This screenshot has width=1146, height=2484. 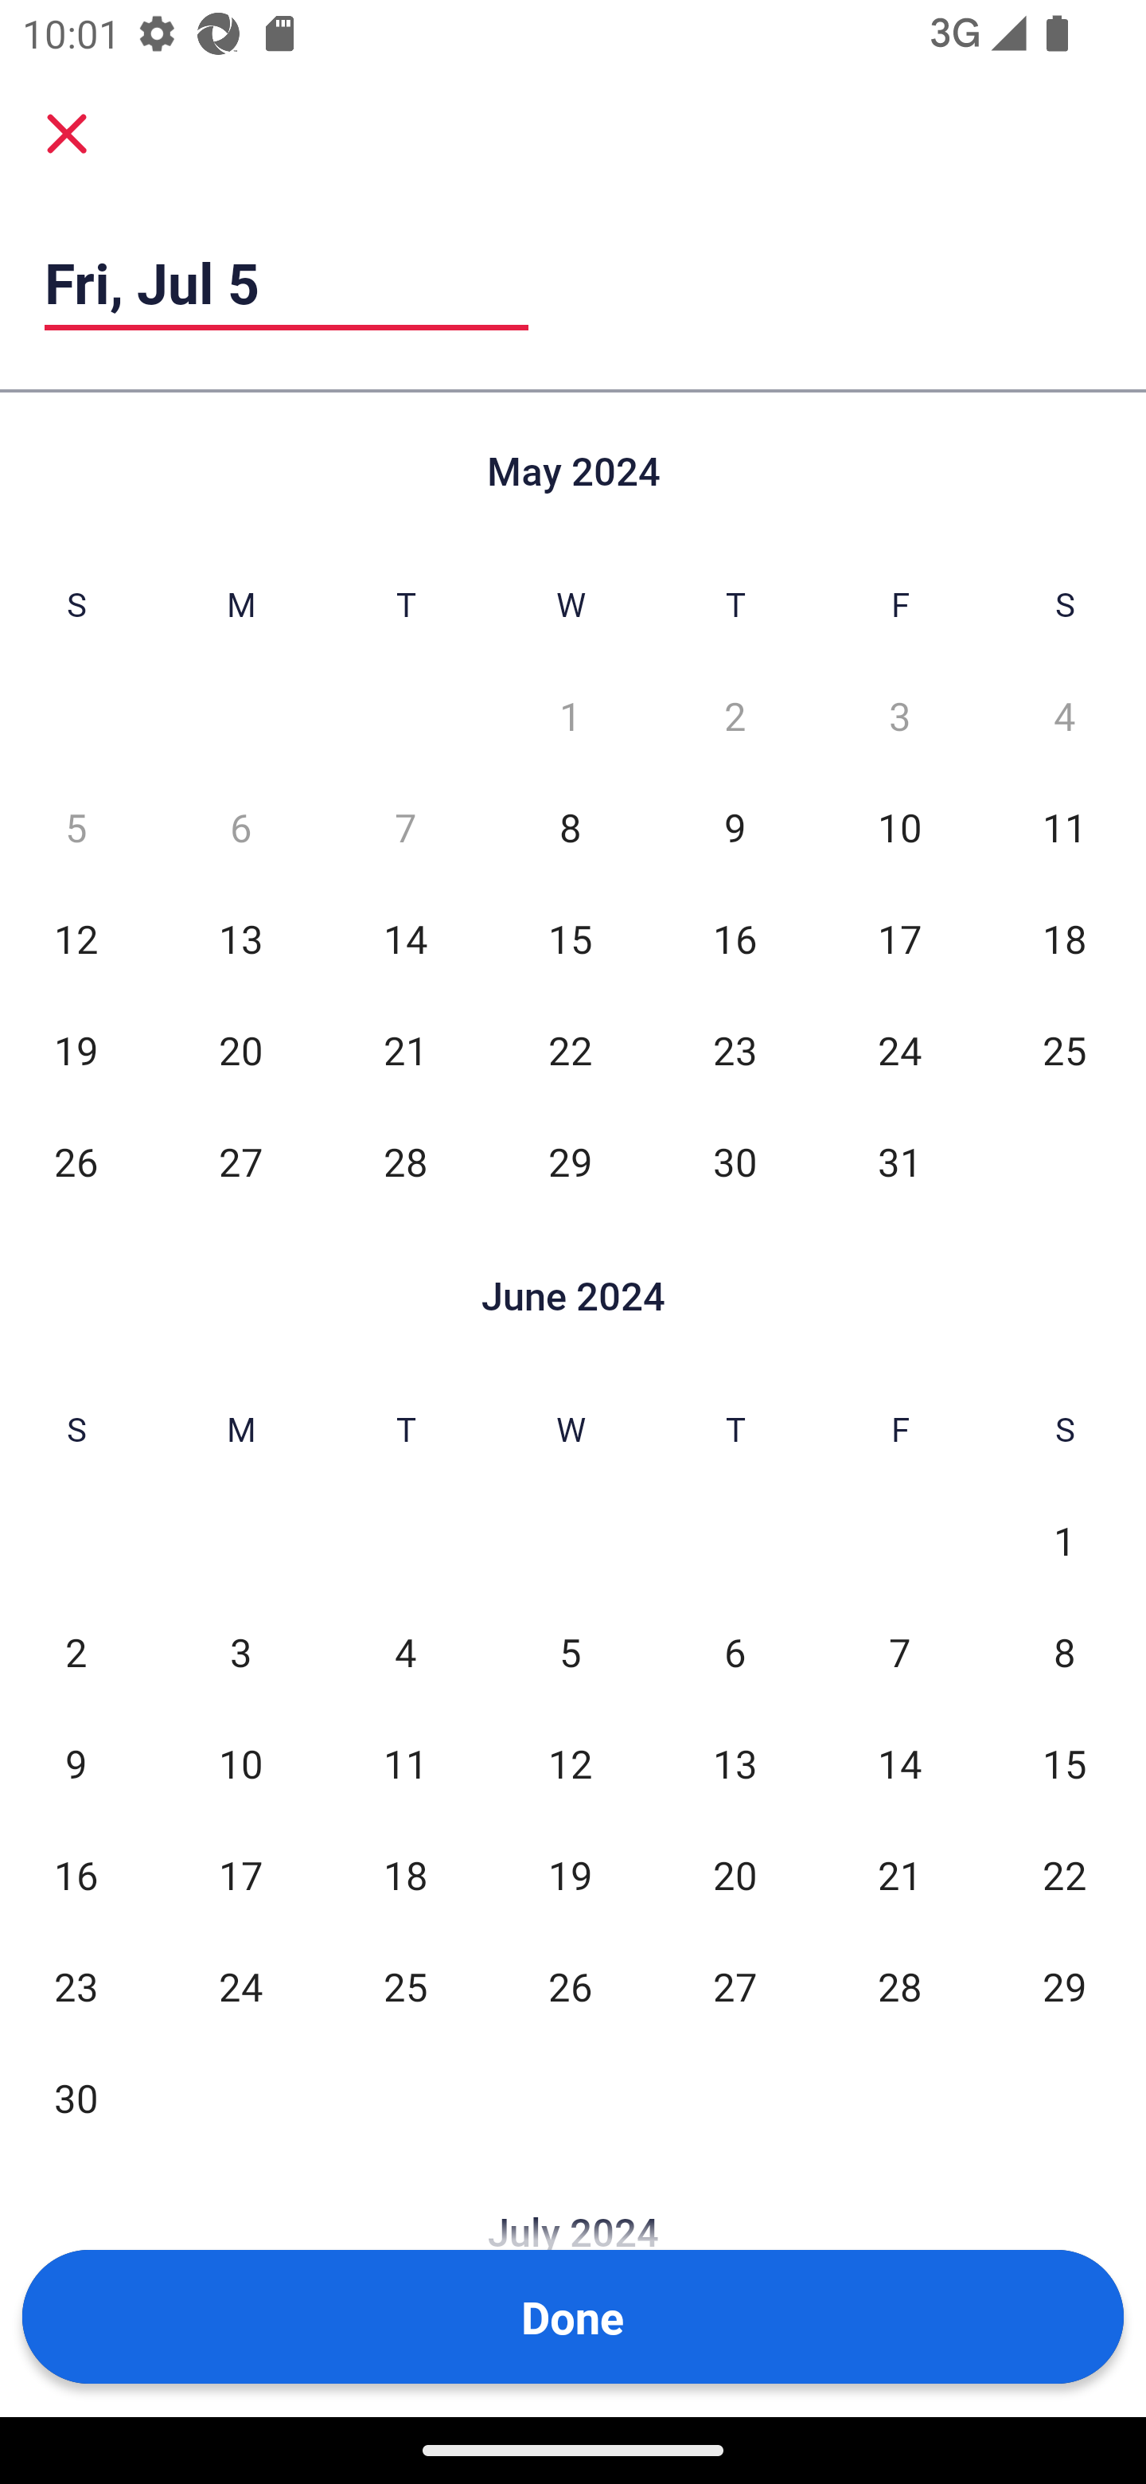 I want to click on 11 Tue, Jun 11, Not Selected, so click(x=406, y=1763).